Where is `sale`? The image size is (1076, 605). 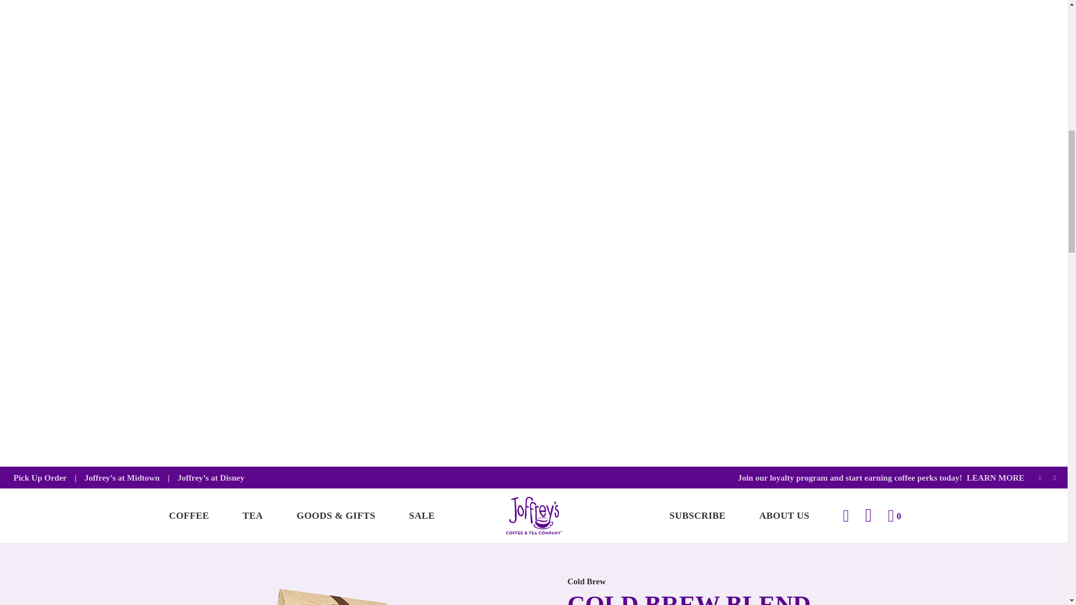 sale is located at coordinates (422, 515).